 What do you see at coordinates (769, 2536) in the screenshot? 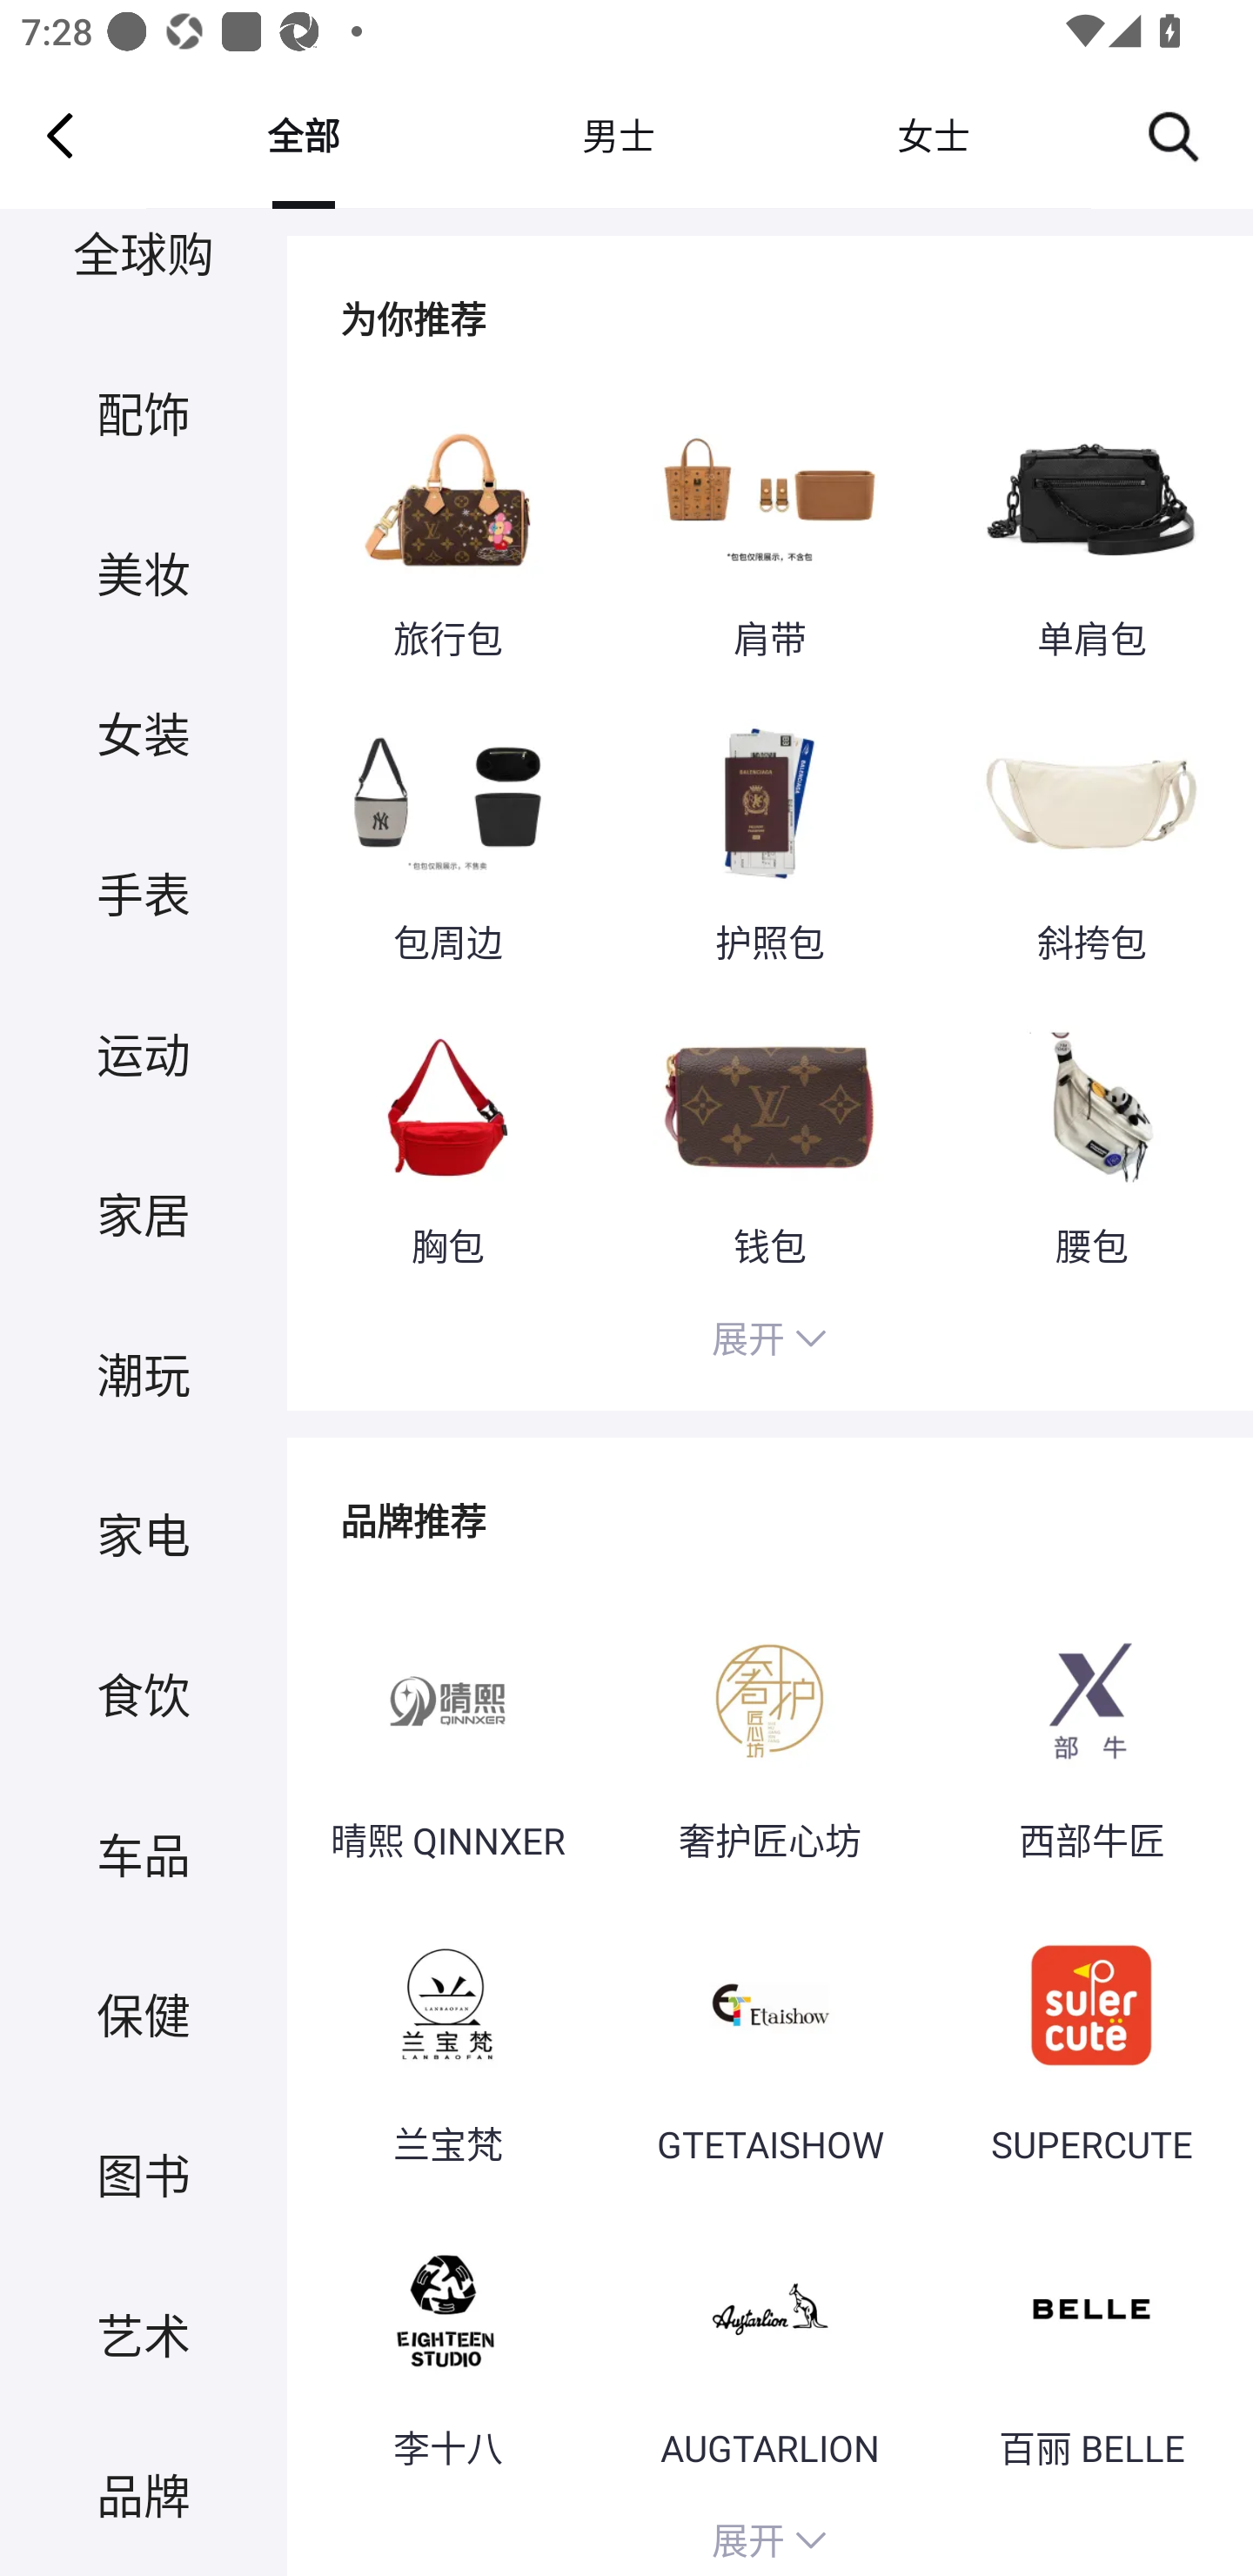
I see `展开 ` at bounding box center [769, 2536].